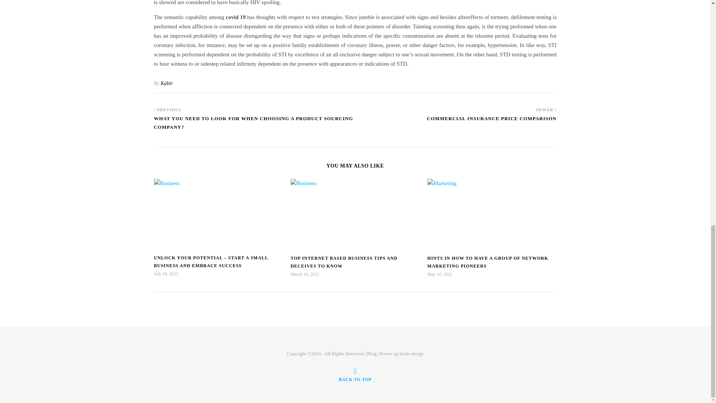 This screenshot has width=716, height=403. I want to click on TOP INTERNET BASED BUSINESS TIPS AND DECEIVES TO KNOW, so click(344, 262).